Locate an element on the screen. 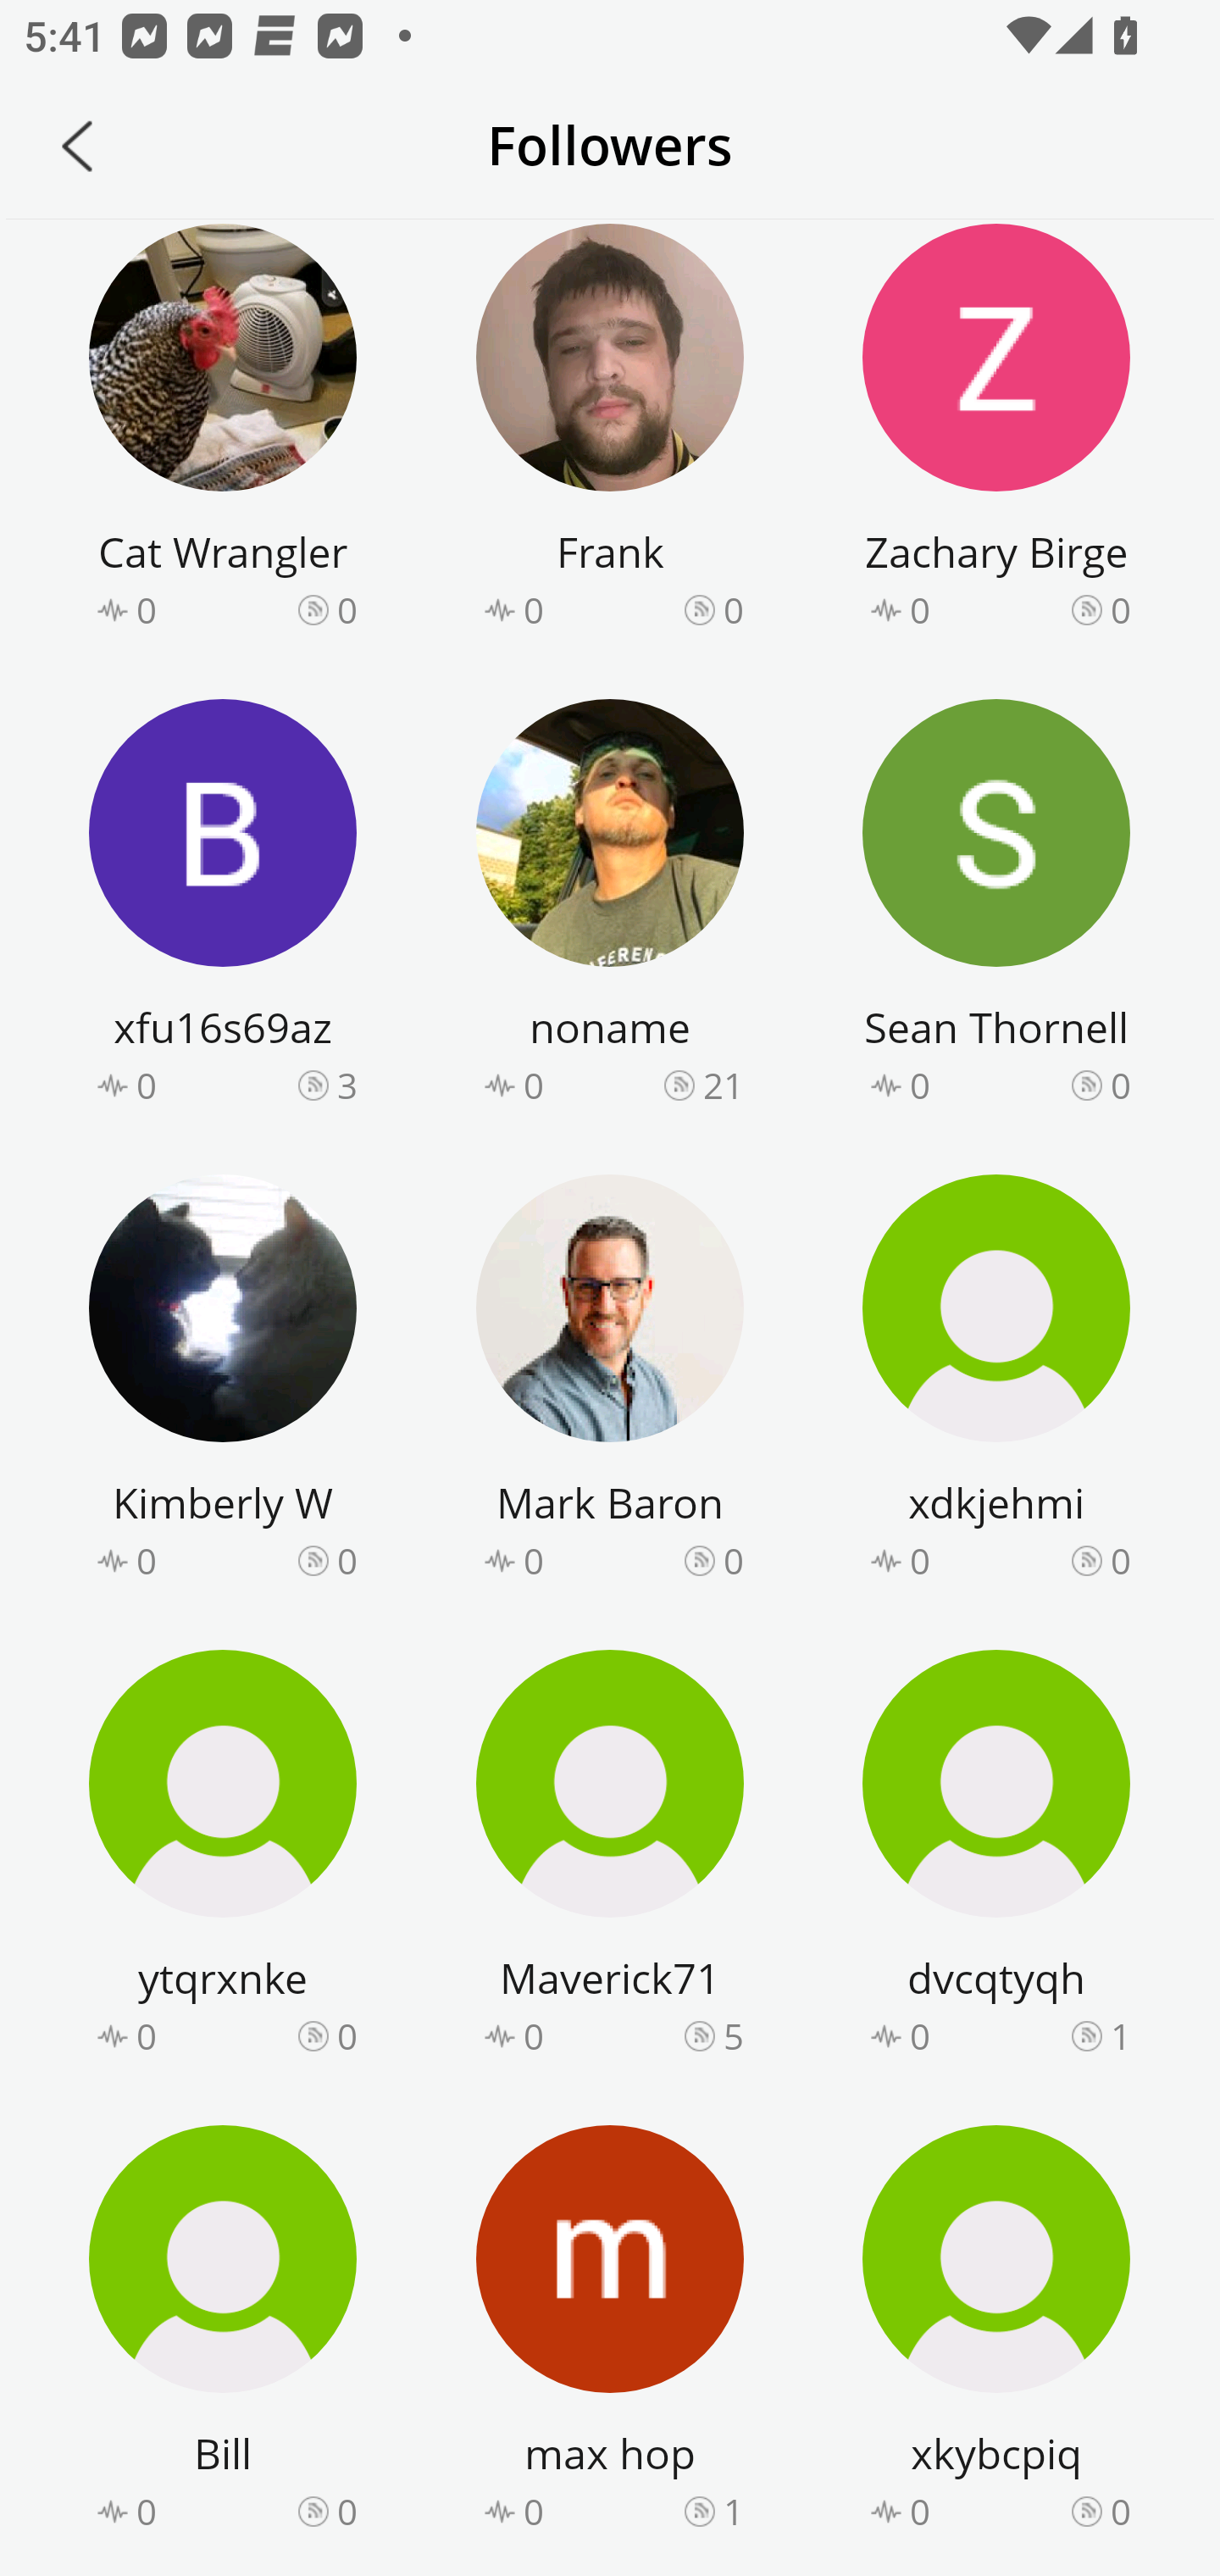  Back is located at coordinates (77, 146).